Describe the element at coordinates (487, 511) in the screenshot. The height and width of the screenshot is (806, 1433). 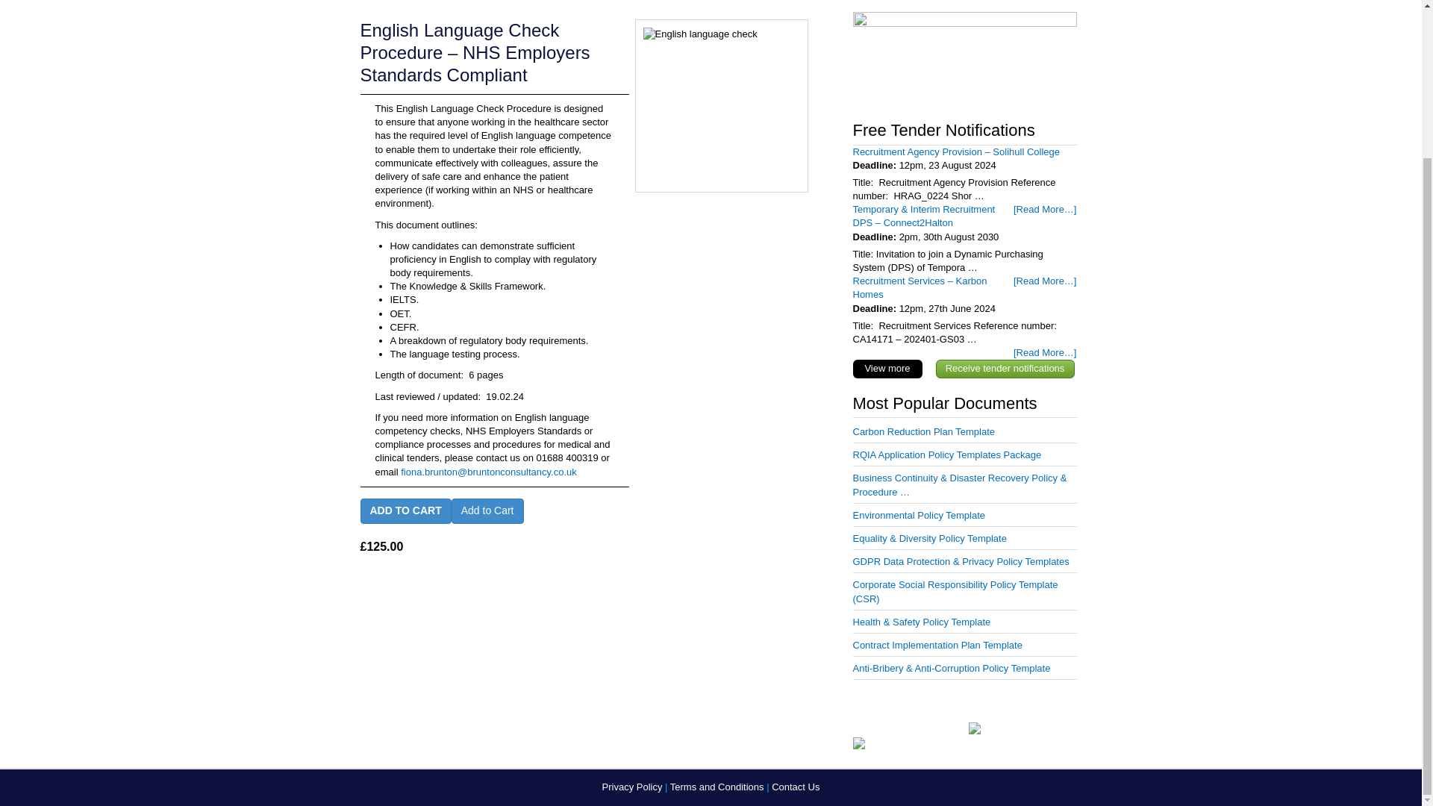
I see `Add to Cart` at that location.